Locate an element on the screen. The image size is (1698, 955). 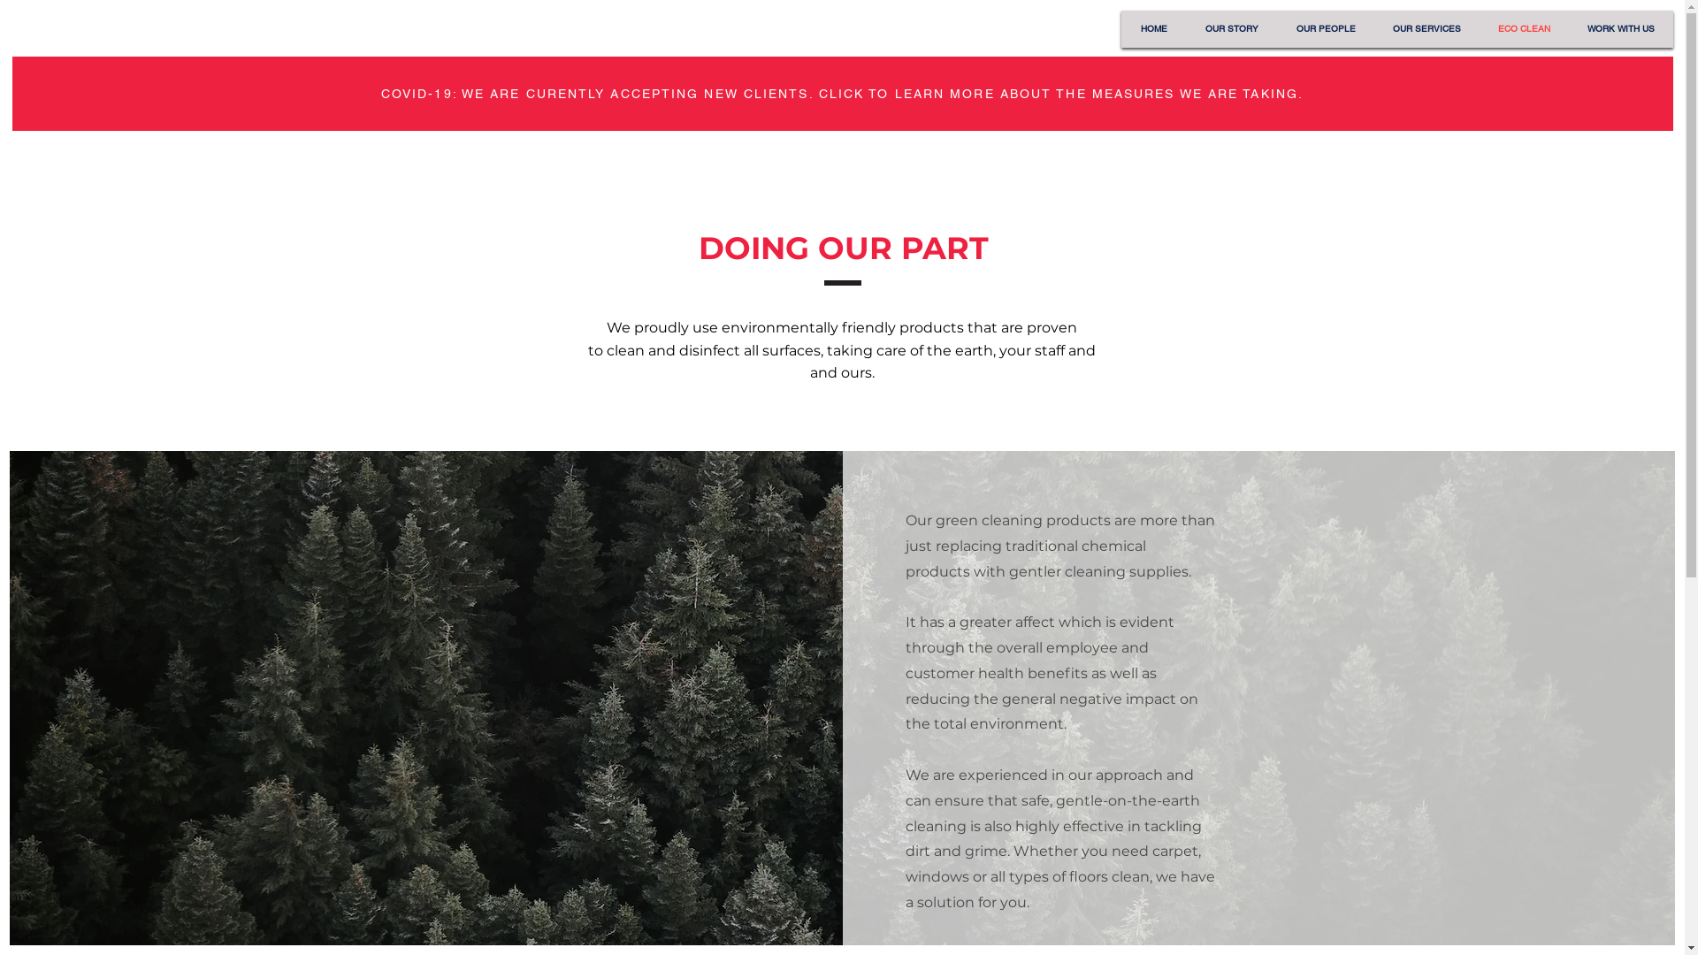
ECO CLEAN is located at coordinates (1525, 29).